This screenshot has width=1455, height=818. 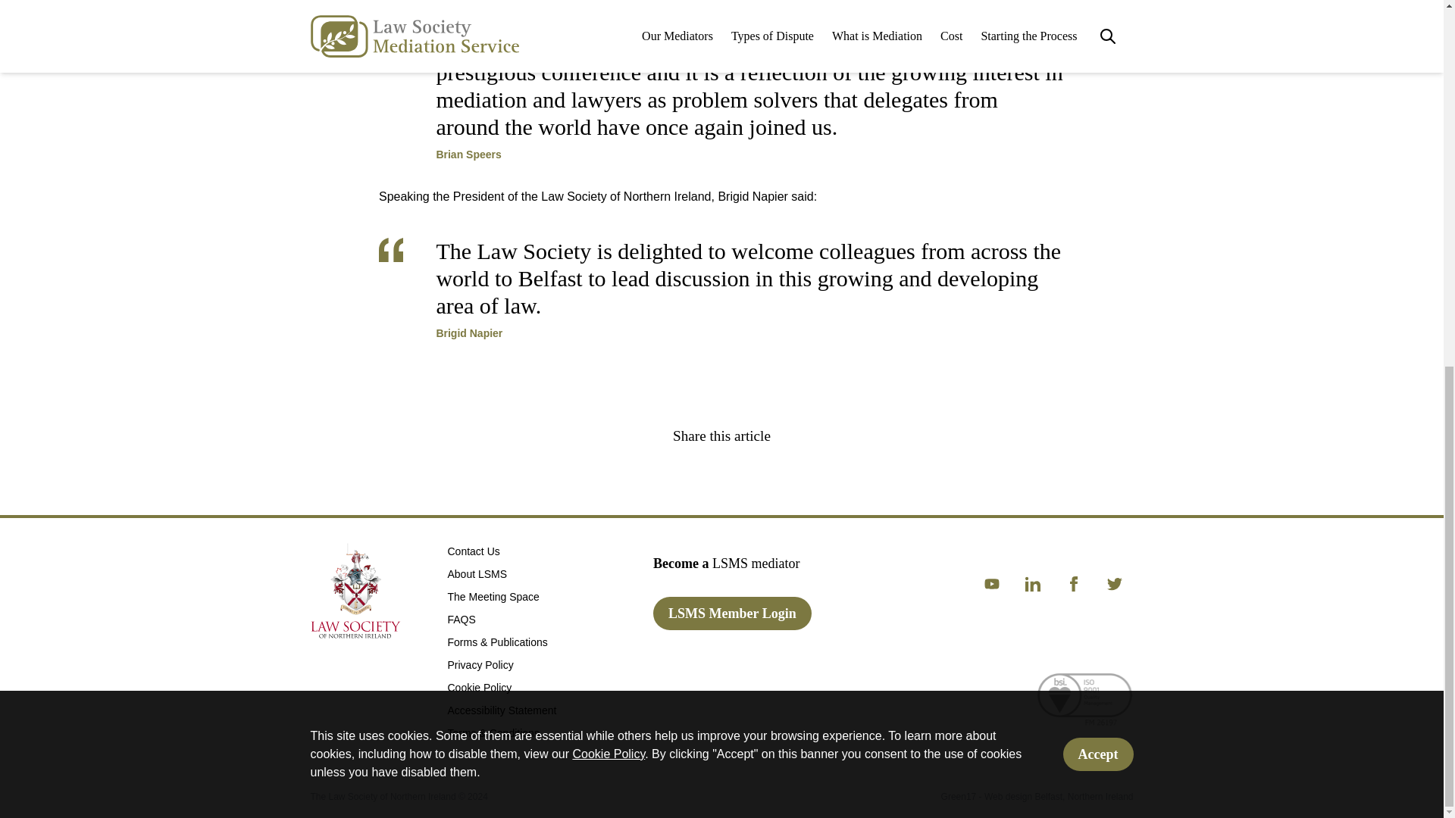 I want to click on Cookie Policy, so click(x=608, y=94).